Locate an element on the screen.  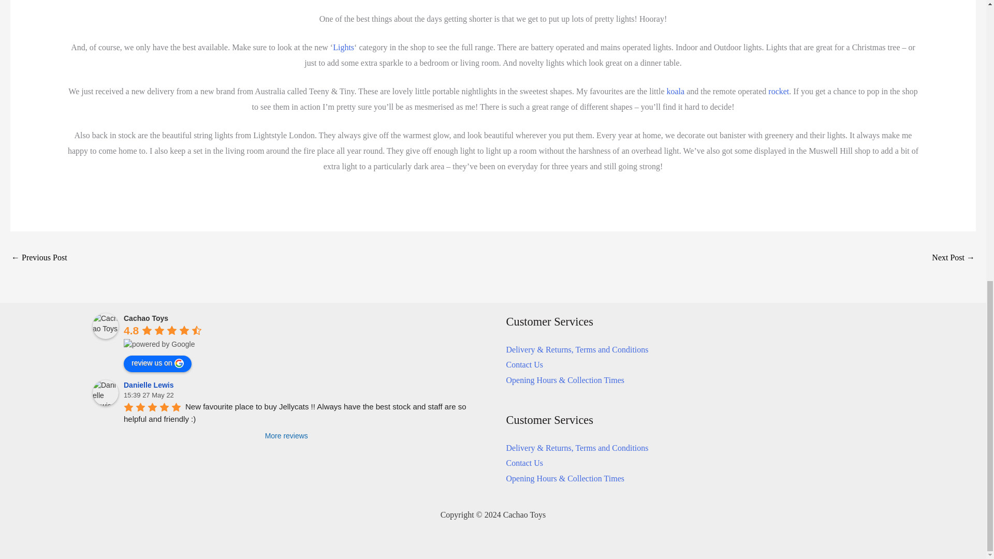
powered by Google is located at coordinates (159, 344).